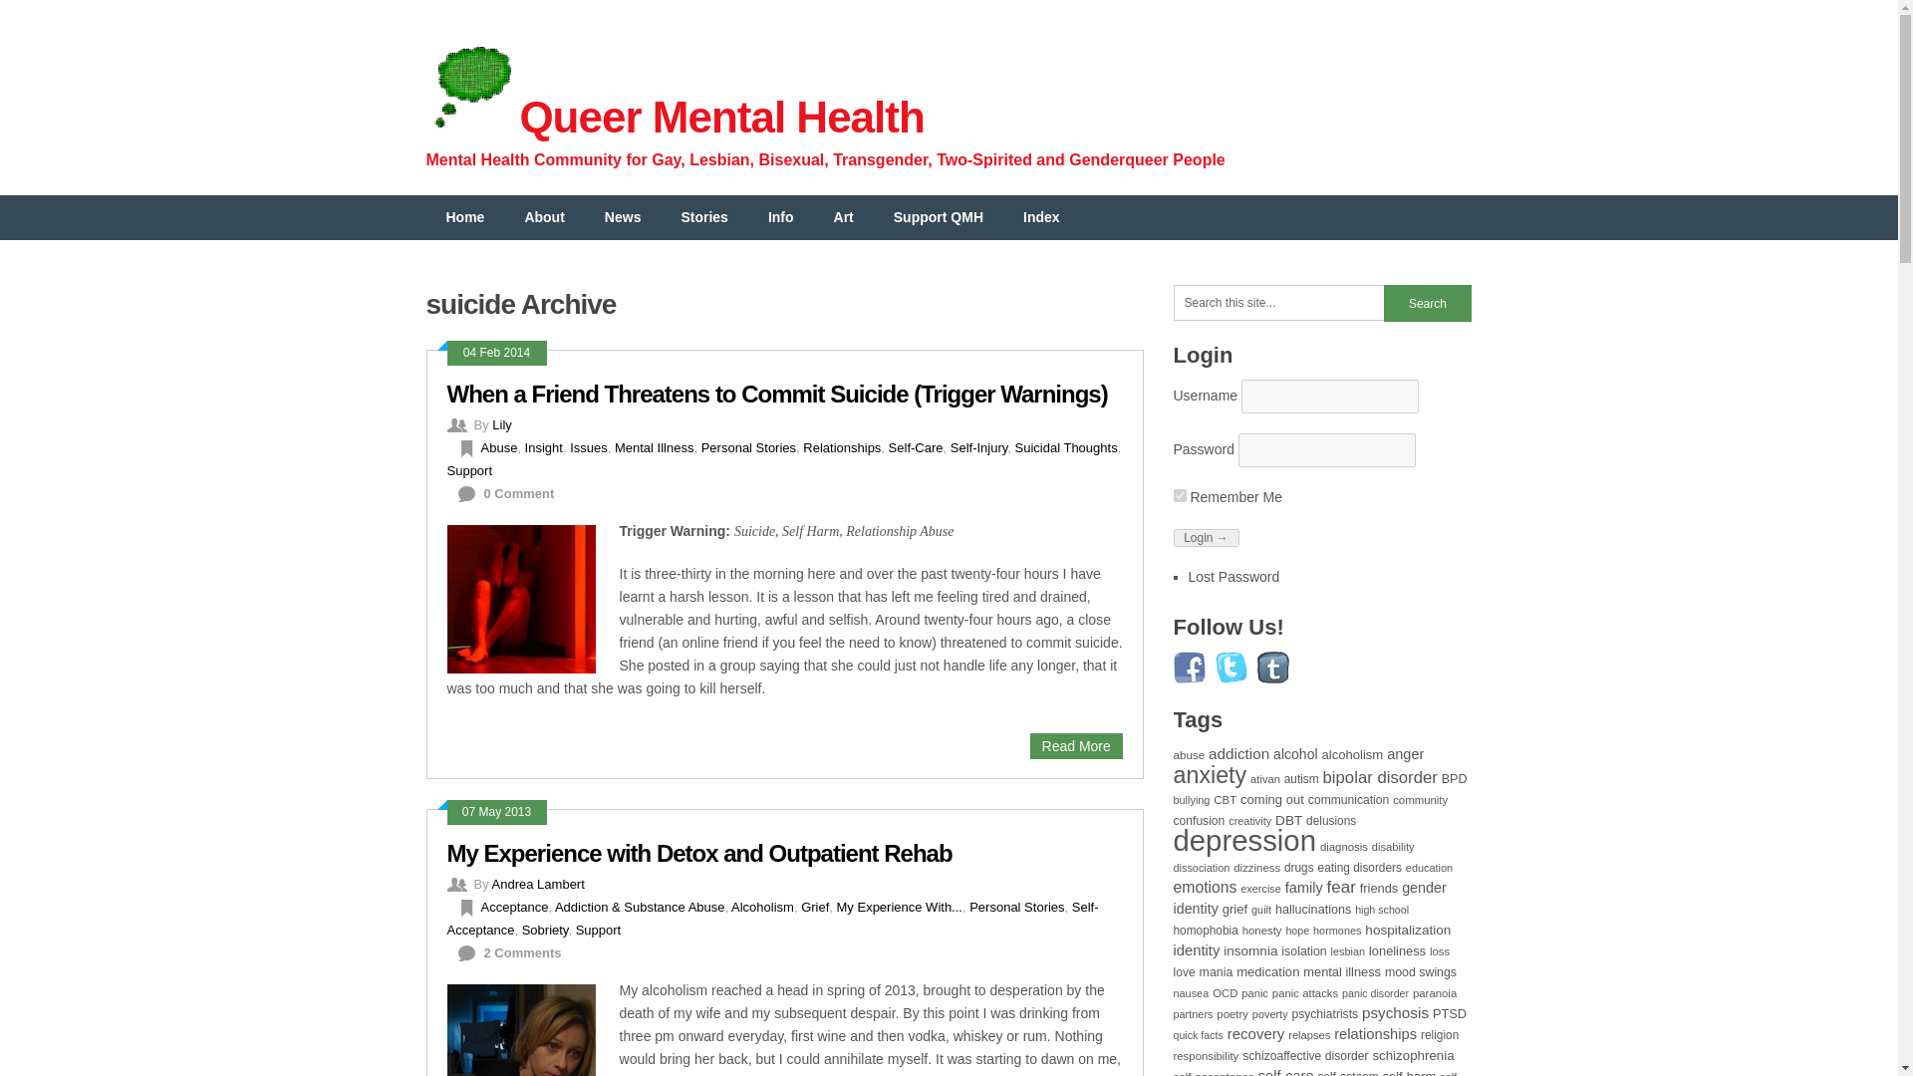 The height and width of the screenshot is (1076, 1913). I want to click on Personal Stories, so click(748, 446).